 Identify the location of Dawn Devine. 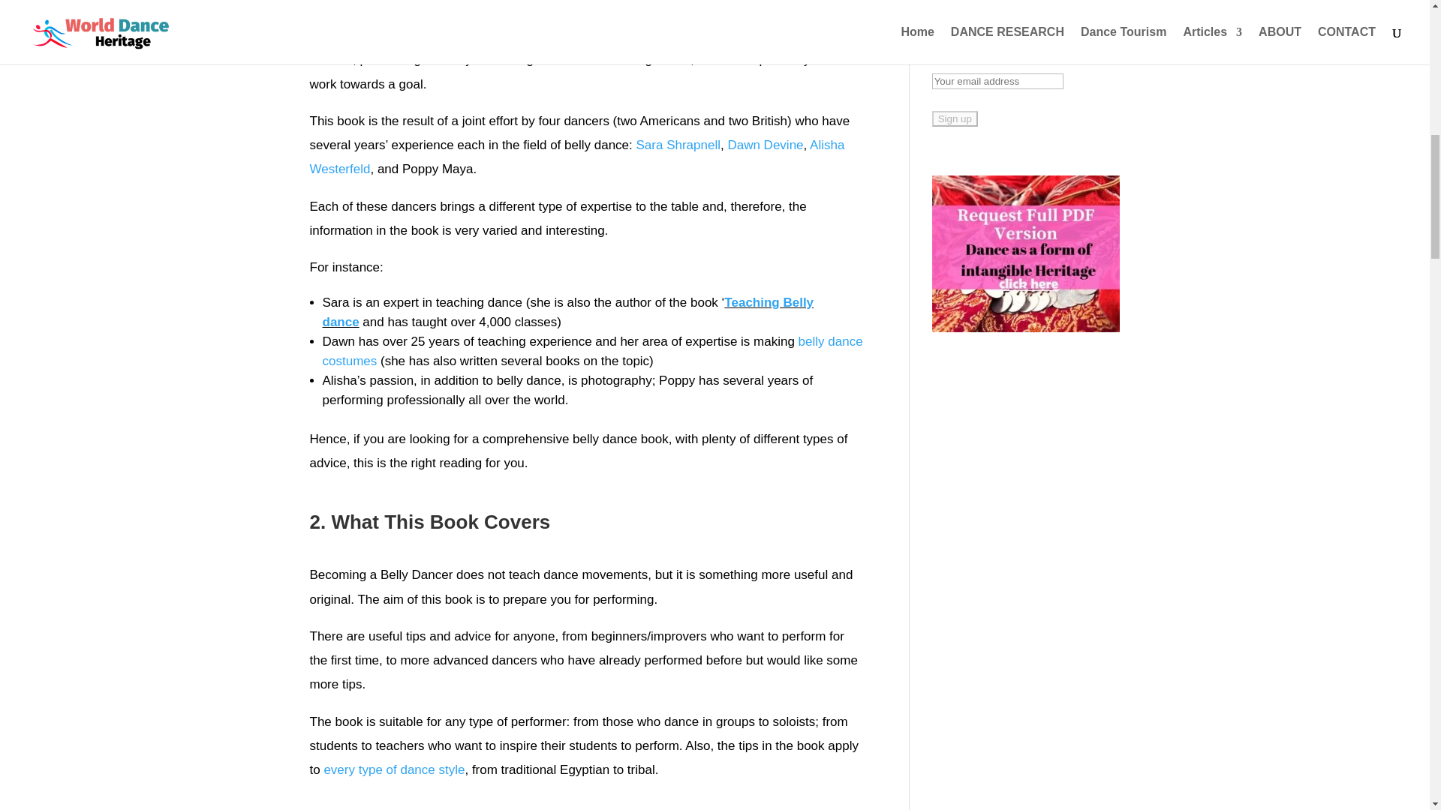
(765, 145).